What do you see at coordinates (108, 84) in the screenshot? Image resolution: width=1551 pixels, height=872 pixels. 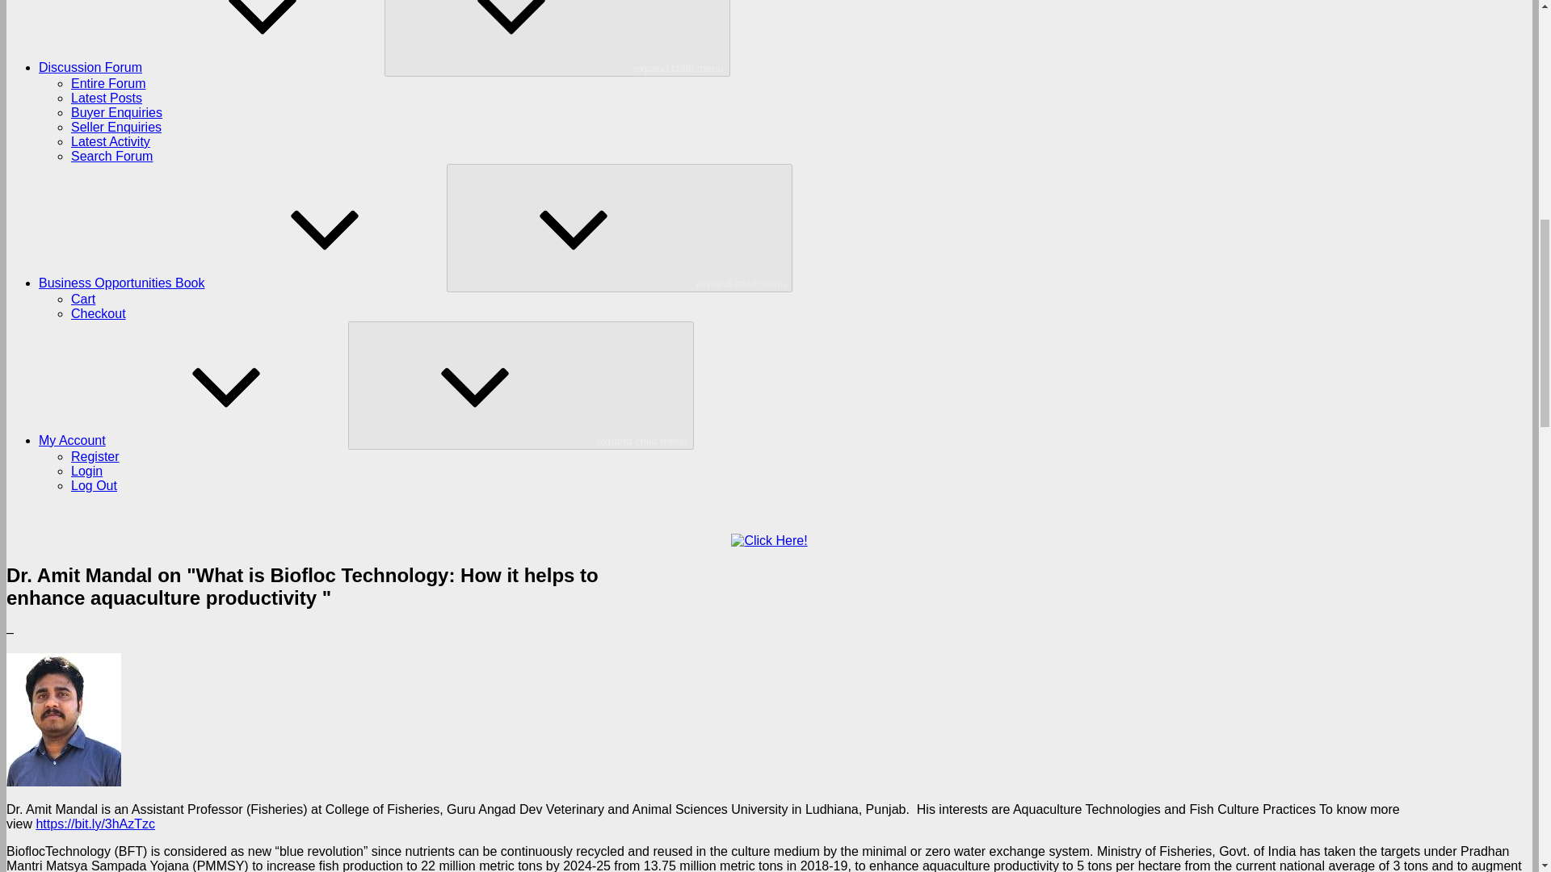 I see `Entire Forum` at bounding box center [108, 84].